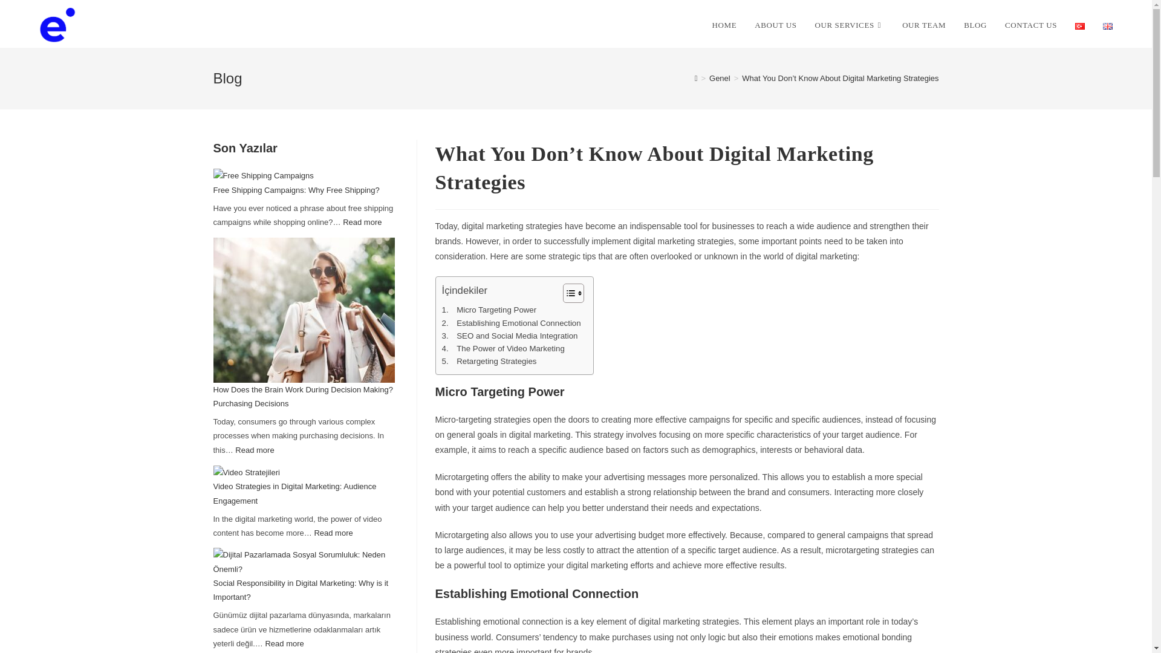 The width and height of the screenshot is (1161, 653). What do you see at coordinates (489, 310) in the screenshot?
I see `Micro Targeting Power` at bounding box center [489, 310].